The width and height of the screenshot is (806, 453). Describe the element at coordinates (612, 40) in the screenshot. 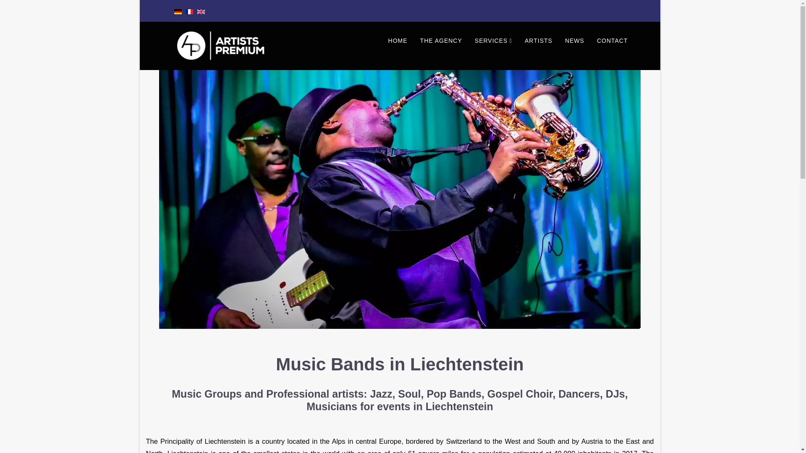

I see `CONTACT` at that location.